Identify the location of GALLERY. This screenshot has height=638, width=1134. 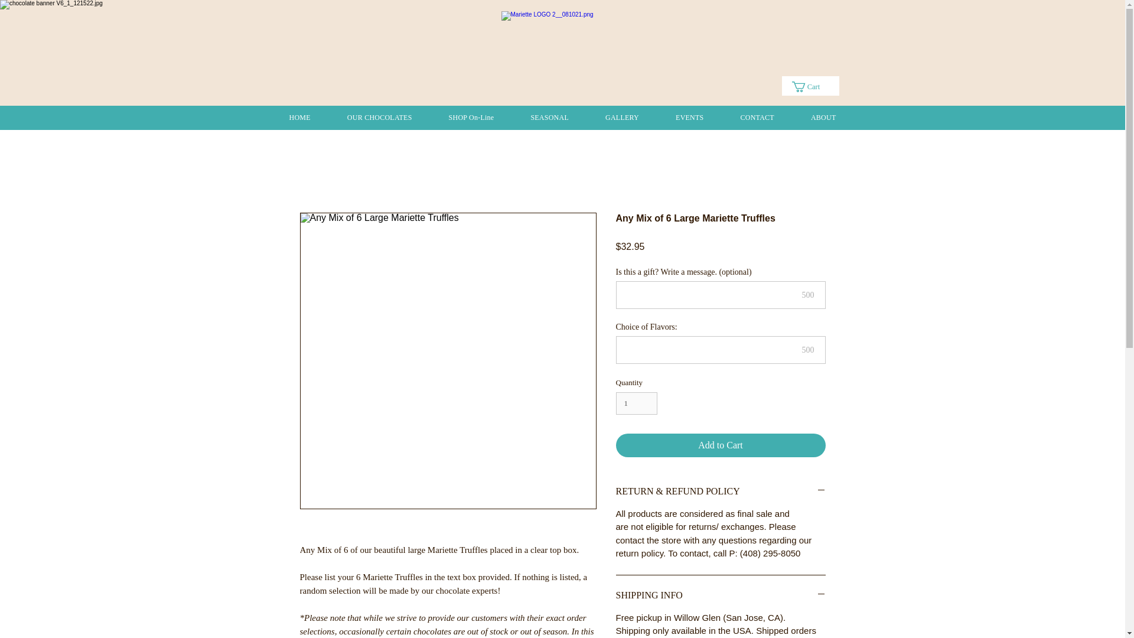
(623, 118).